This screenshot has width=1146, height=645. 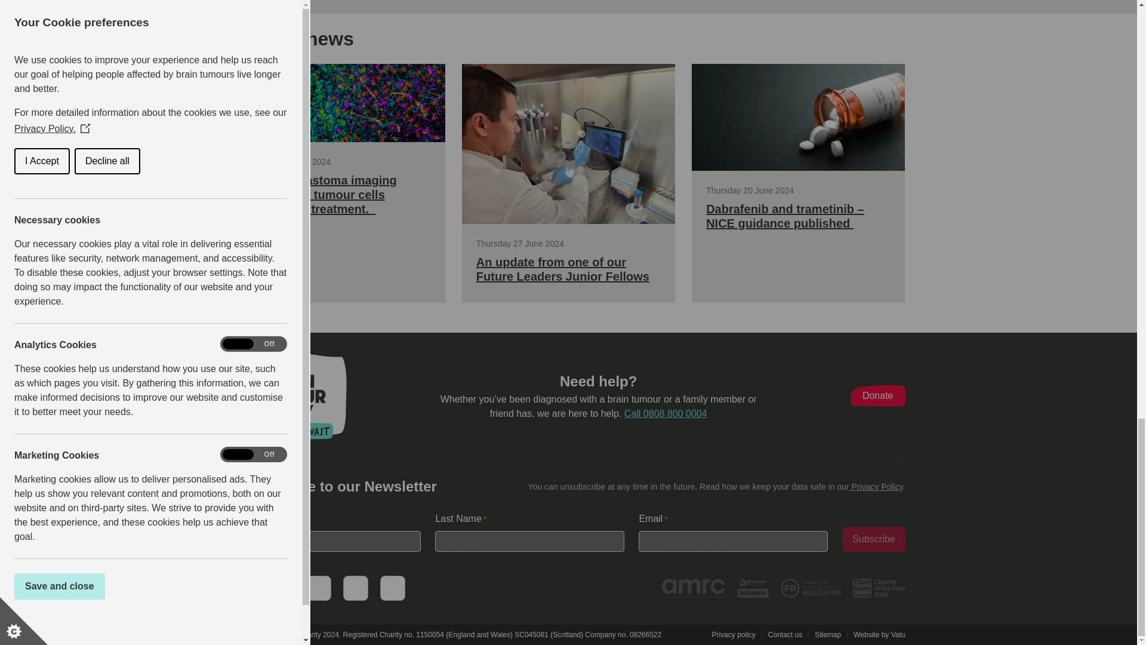 I want to click on Twitter, so click(x=281, y=588).